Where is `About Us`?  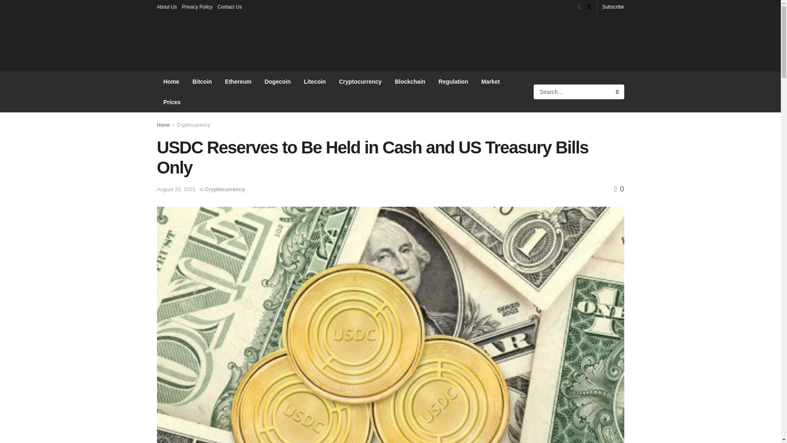 About Us is located at coordinates (166, 7).